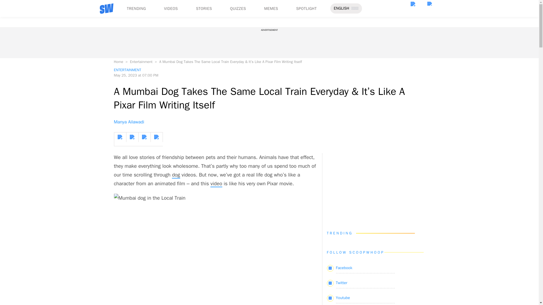 The image size is (543, 305). What do you see at coordinates (306, 8) in the screenshot?
I see `SPOTLIGHT` at bounding box center [306, 8].